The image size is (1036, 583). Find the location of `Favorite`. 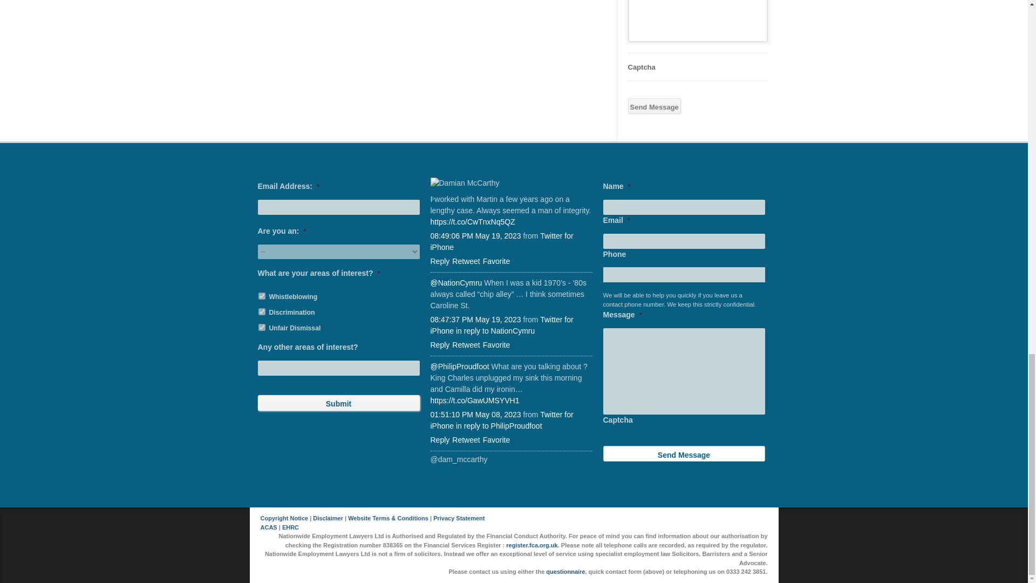

Favorite is located at coordinates (496, 261).